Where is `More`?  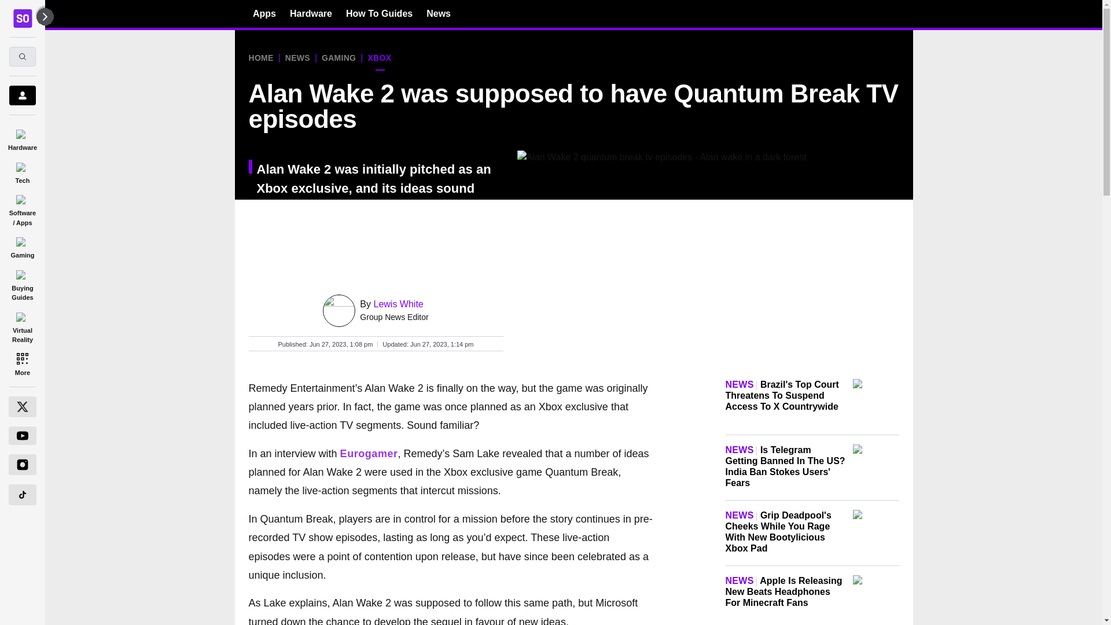
More is located at coordinates (22, 363).